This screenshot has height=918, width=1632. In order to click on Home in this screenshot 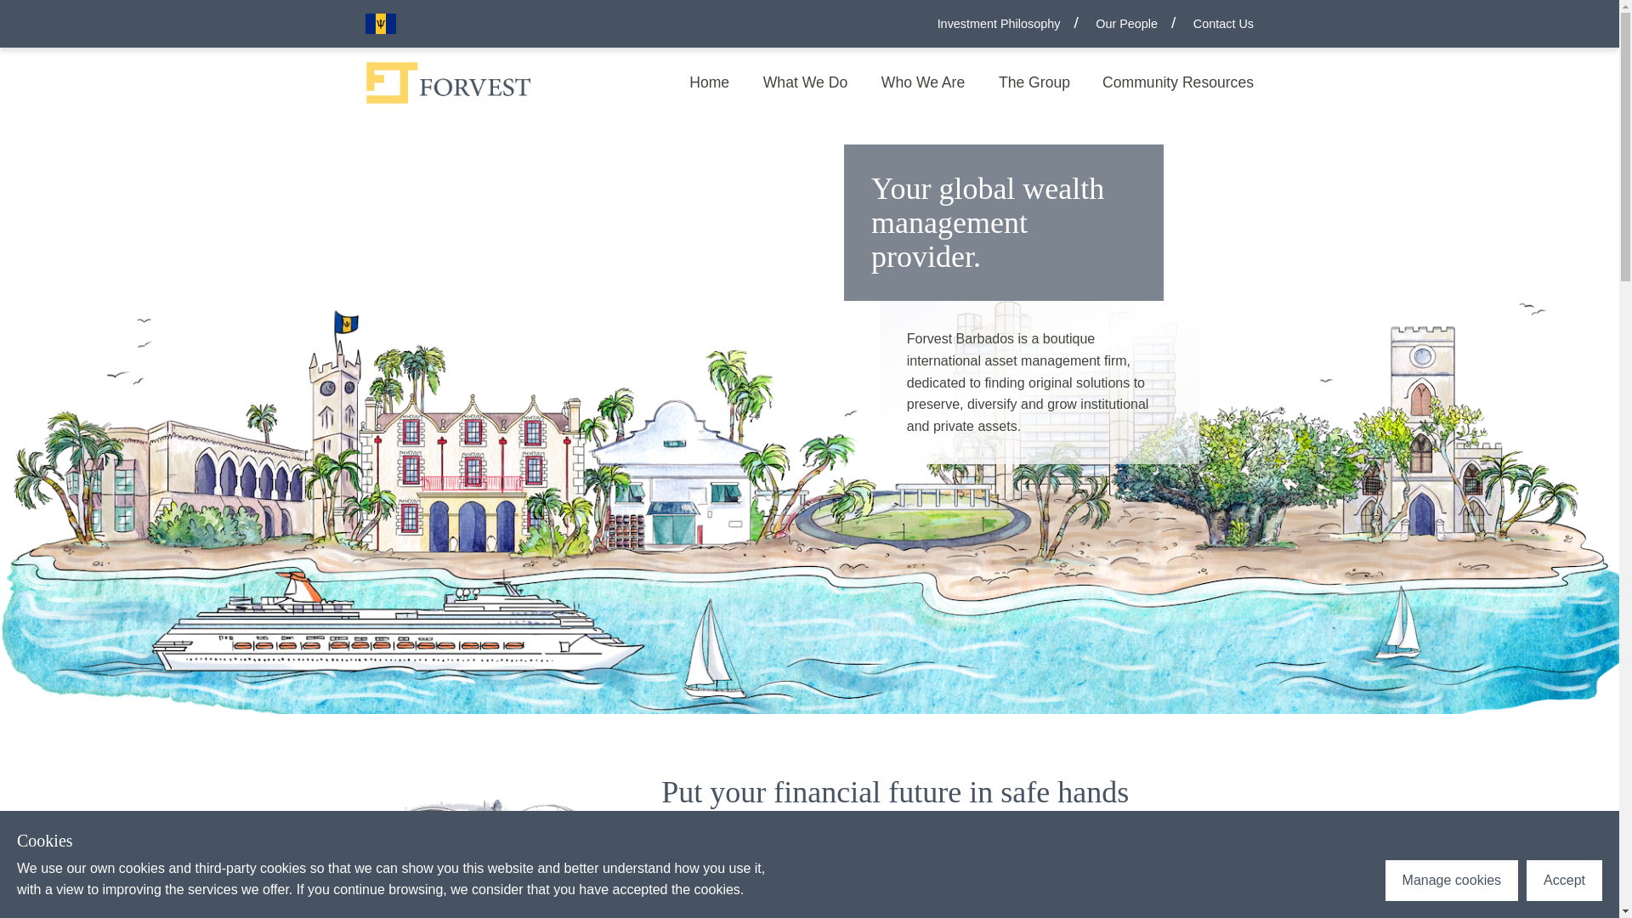, I will do `click(710, 82)`.